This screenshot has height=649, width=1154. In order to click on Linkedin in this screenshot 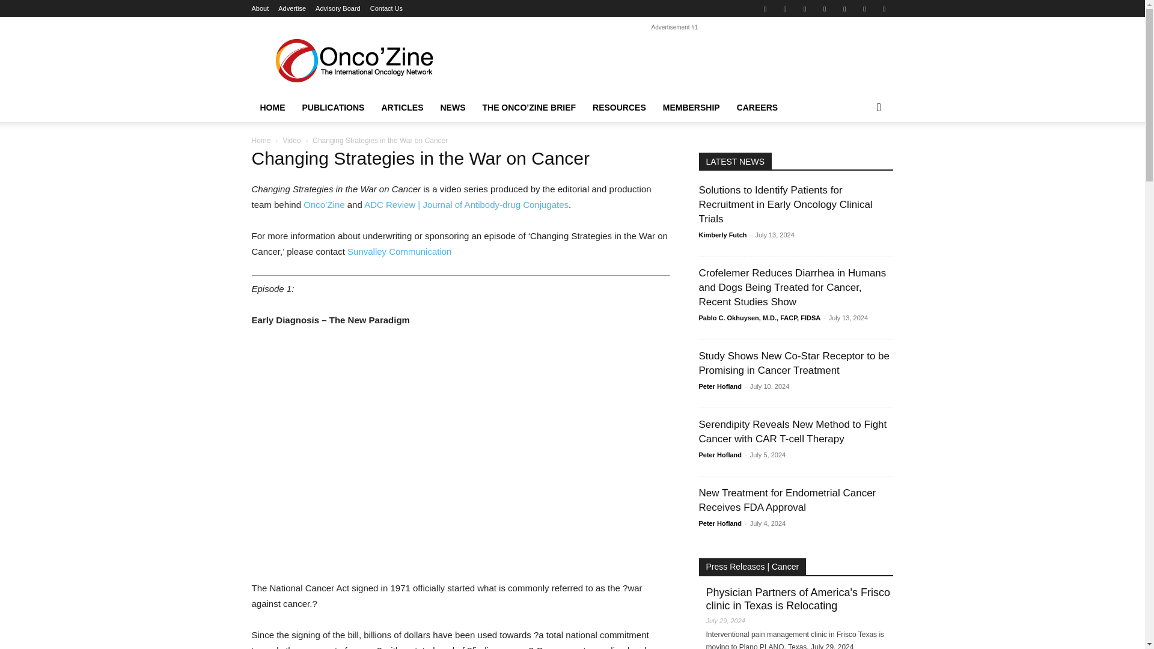, I will do `click(784, 8)`.